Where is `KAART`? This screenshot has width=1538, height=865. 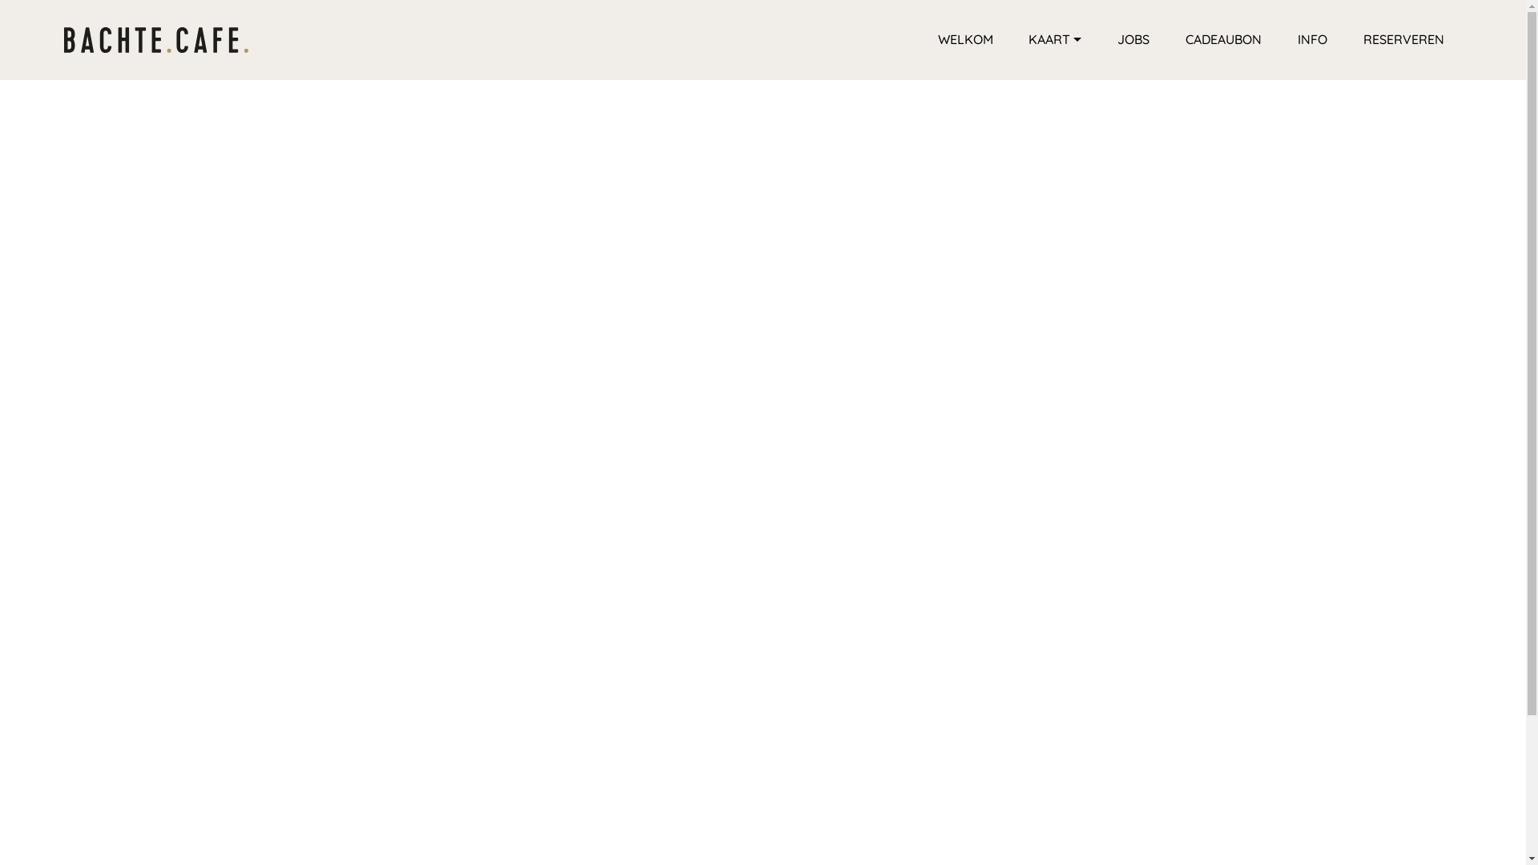
KAART is located at coordinates (1055, 40).